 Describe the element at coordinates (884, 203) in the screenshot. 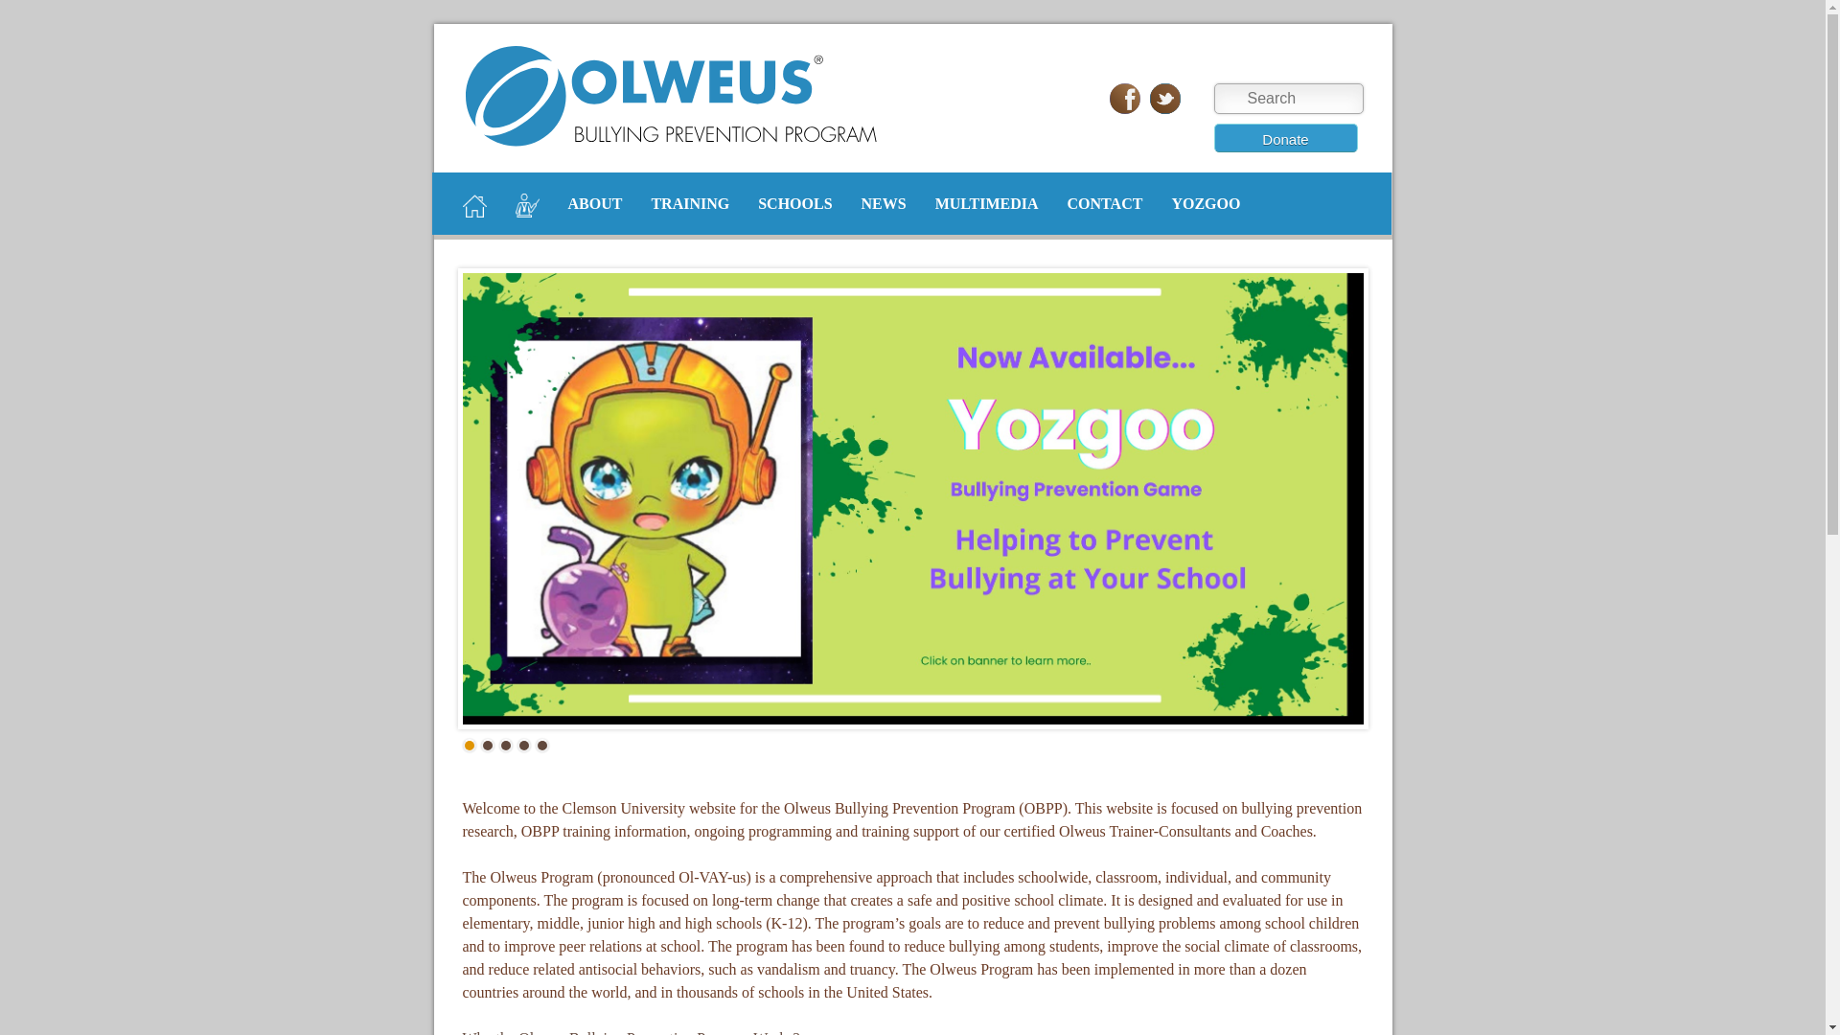

I see `NEWS` at that location.